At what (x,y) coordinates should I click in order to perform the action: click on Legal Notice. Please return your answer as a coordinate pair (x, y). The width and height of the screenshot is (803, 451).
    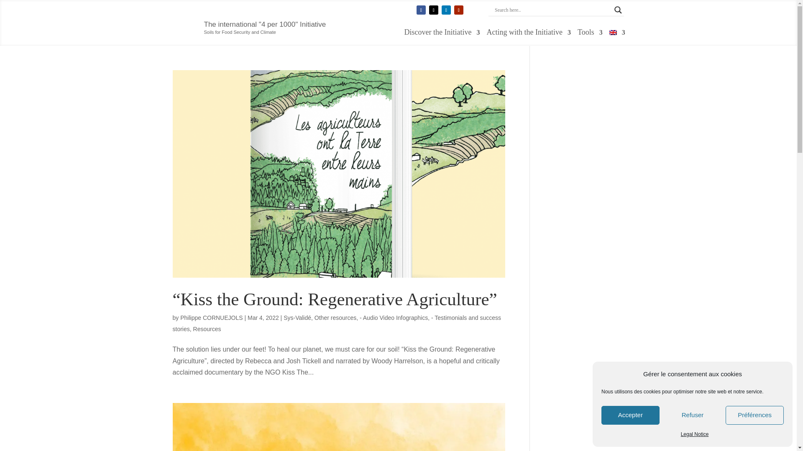
    Looking at the image, I should click on (695, 434).